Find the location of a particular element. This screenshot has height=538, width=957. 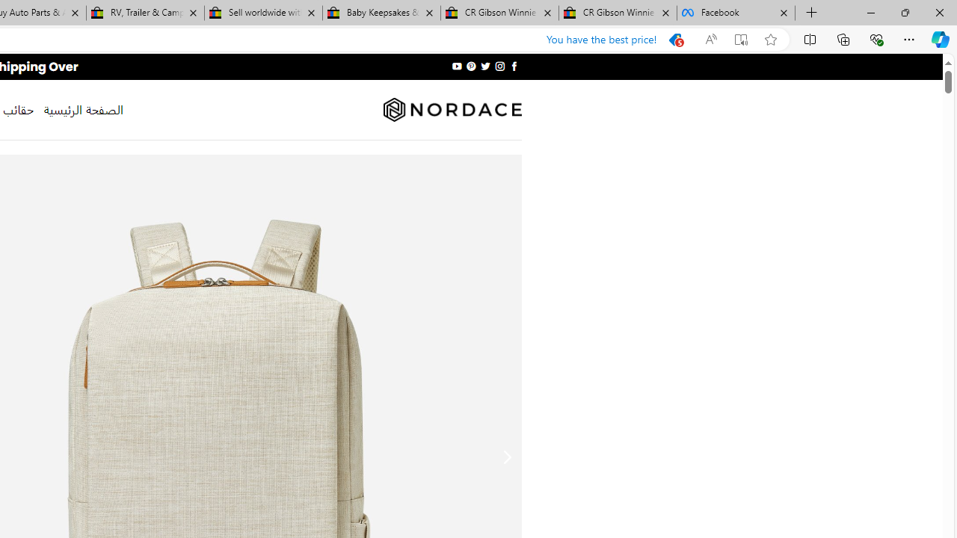

Follow on YouTube is located at coordinates (458, 66).